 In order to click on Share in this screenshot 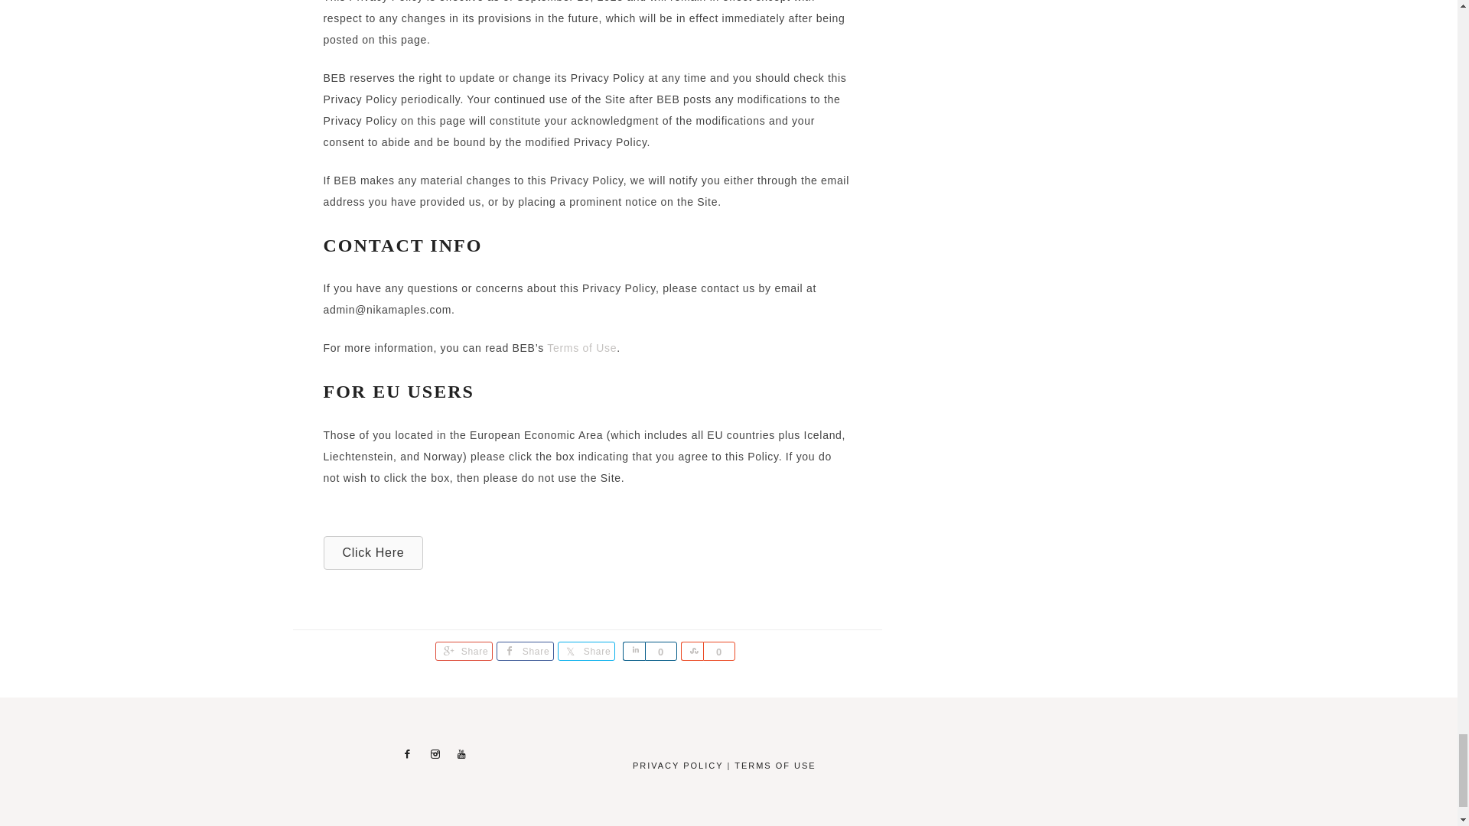, I will do `click(692, 652)`.